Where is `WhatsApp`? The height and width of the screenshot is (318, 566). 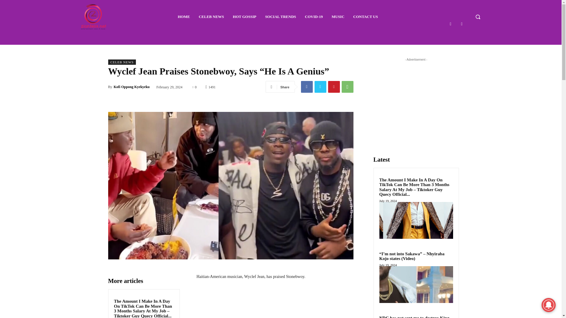
WhatsApp is located at coordinates (347, 87).